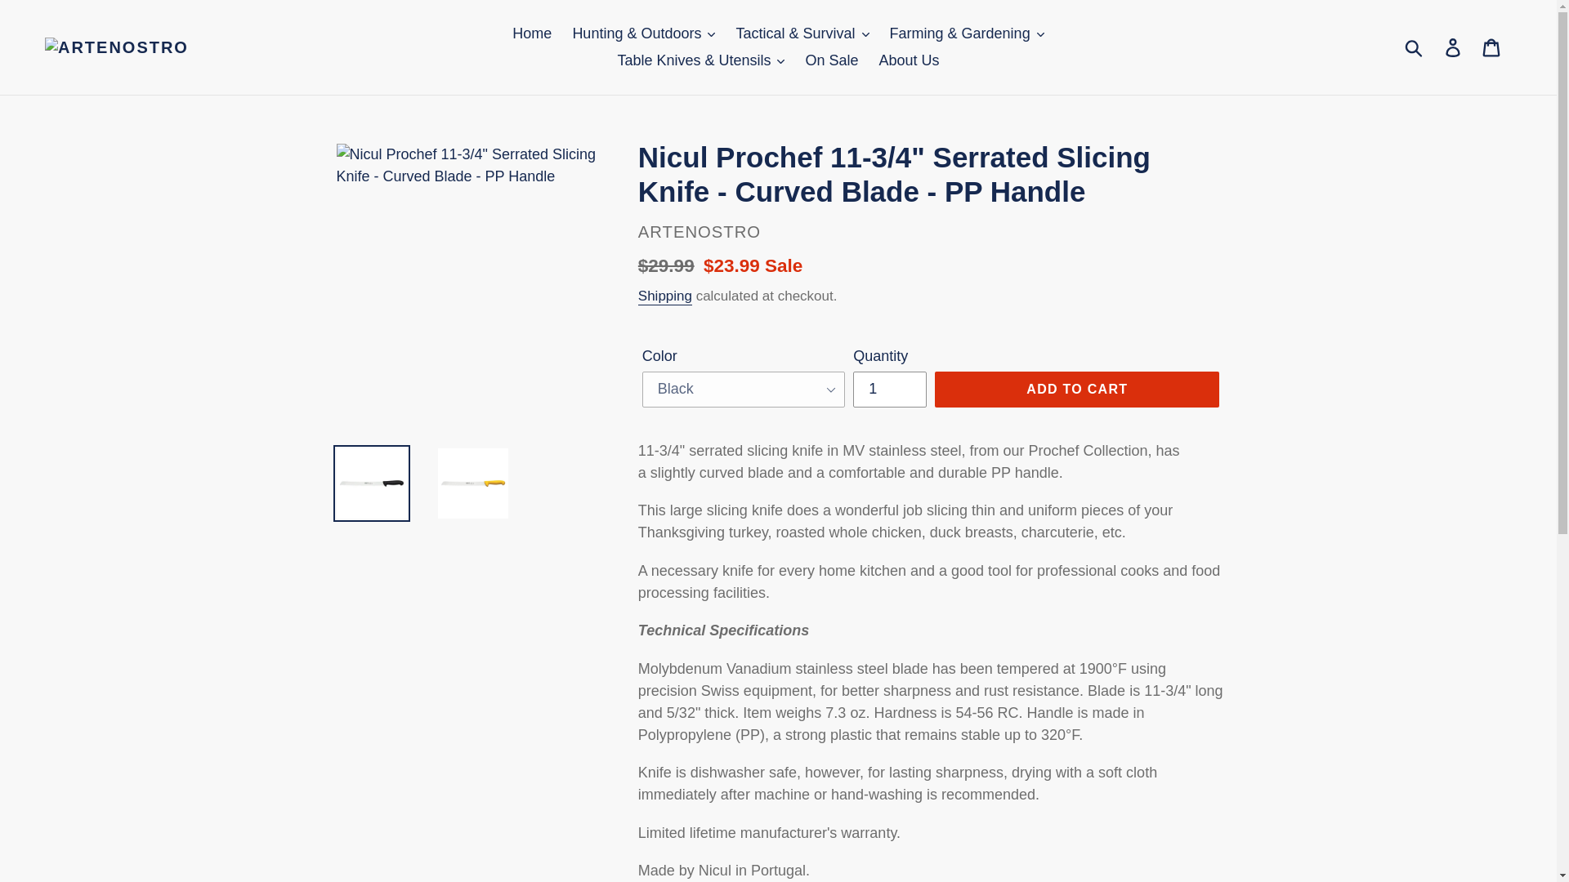 The height and width of the screenshot is (882, 1569). Describe the element at coordinates (1454, 47) in the screenshot. I see `Log in` at that location.